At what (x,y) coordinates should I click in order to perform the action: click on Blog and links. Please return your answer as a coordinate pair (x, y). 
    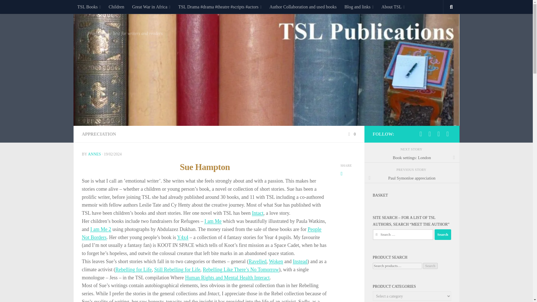
    Looking at the image, I should click on (359, 7).